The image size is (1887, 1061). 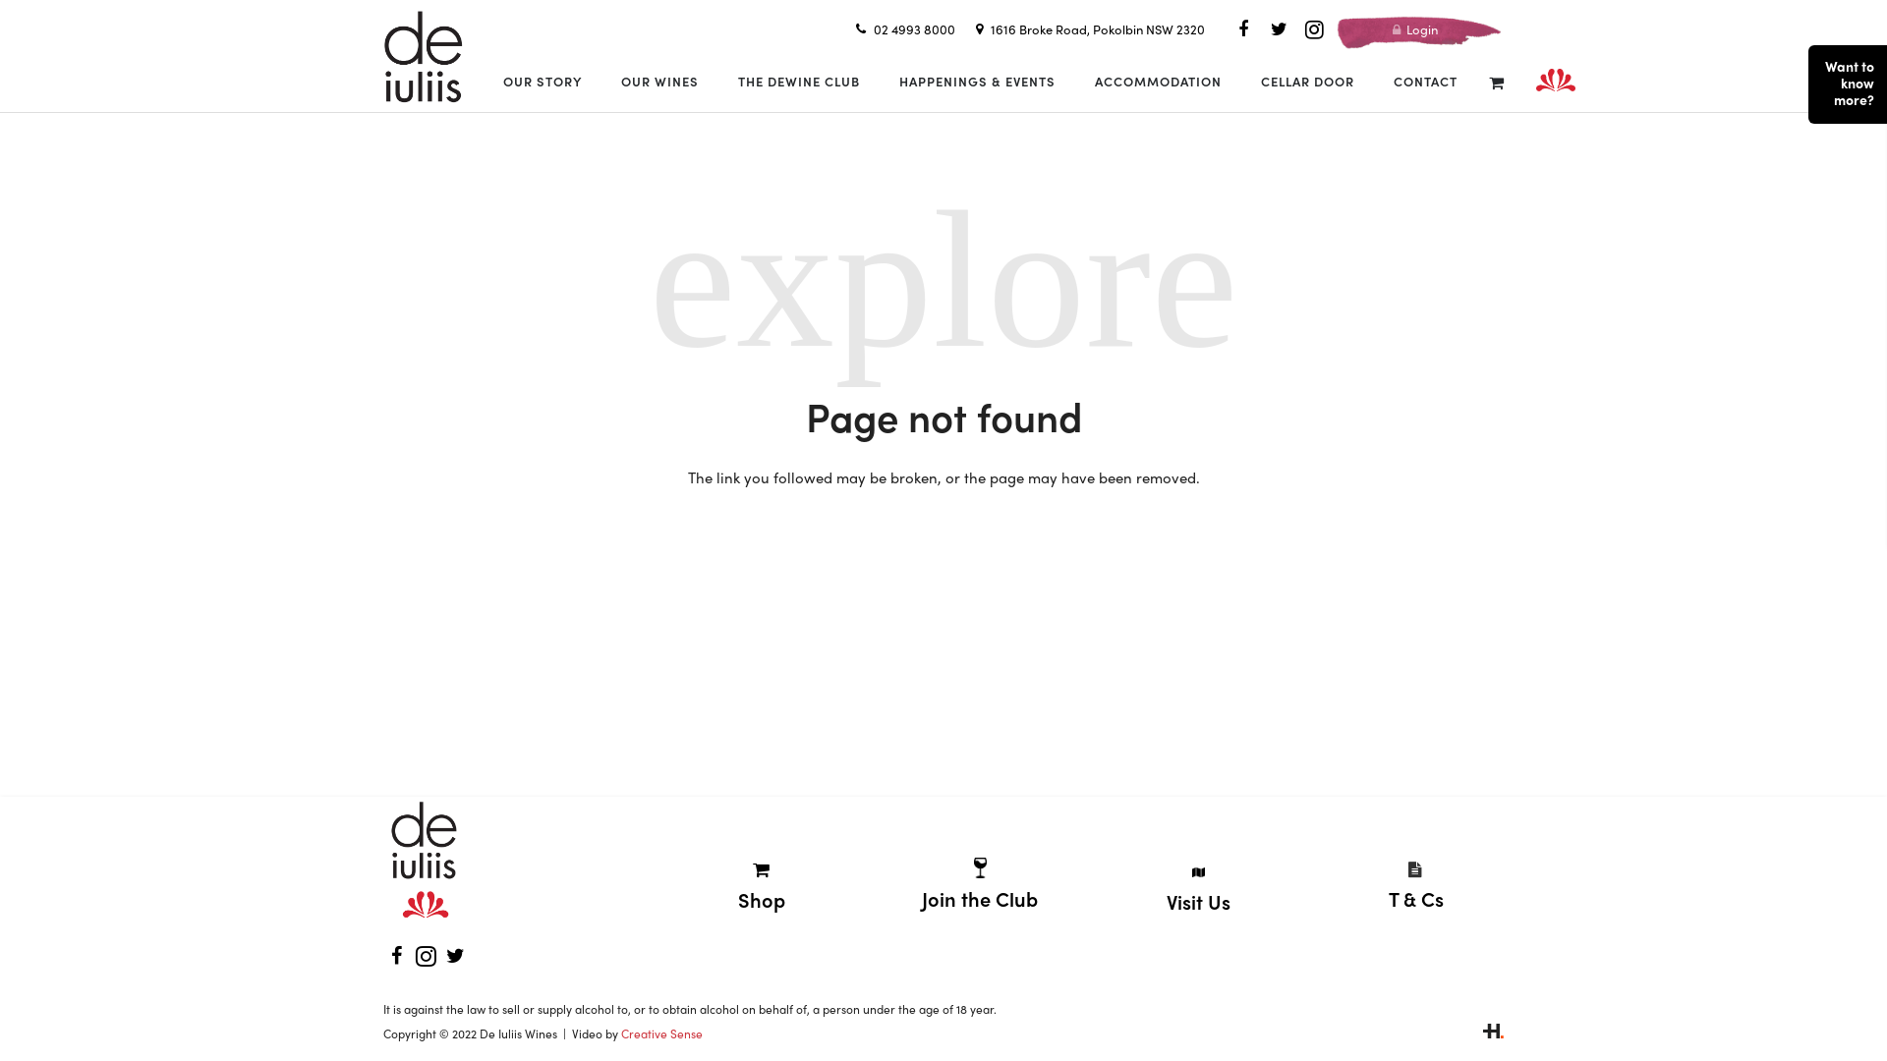 What do you see at coordinates (660, 81) in the screenshot?
I see `OUR WINES` at bounding box center [660, 81].